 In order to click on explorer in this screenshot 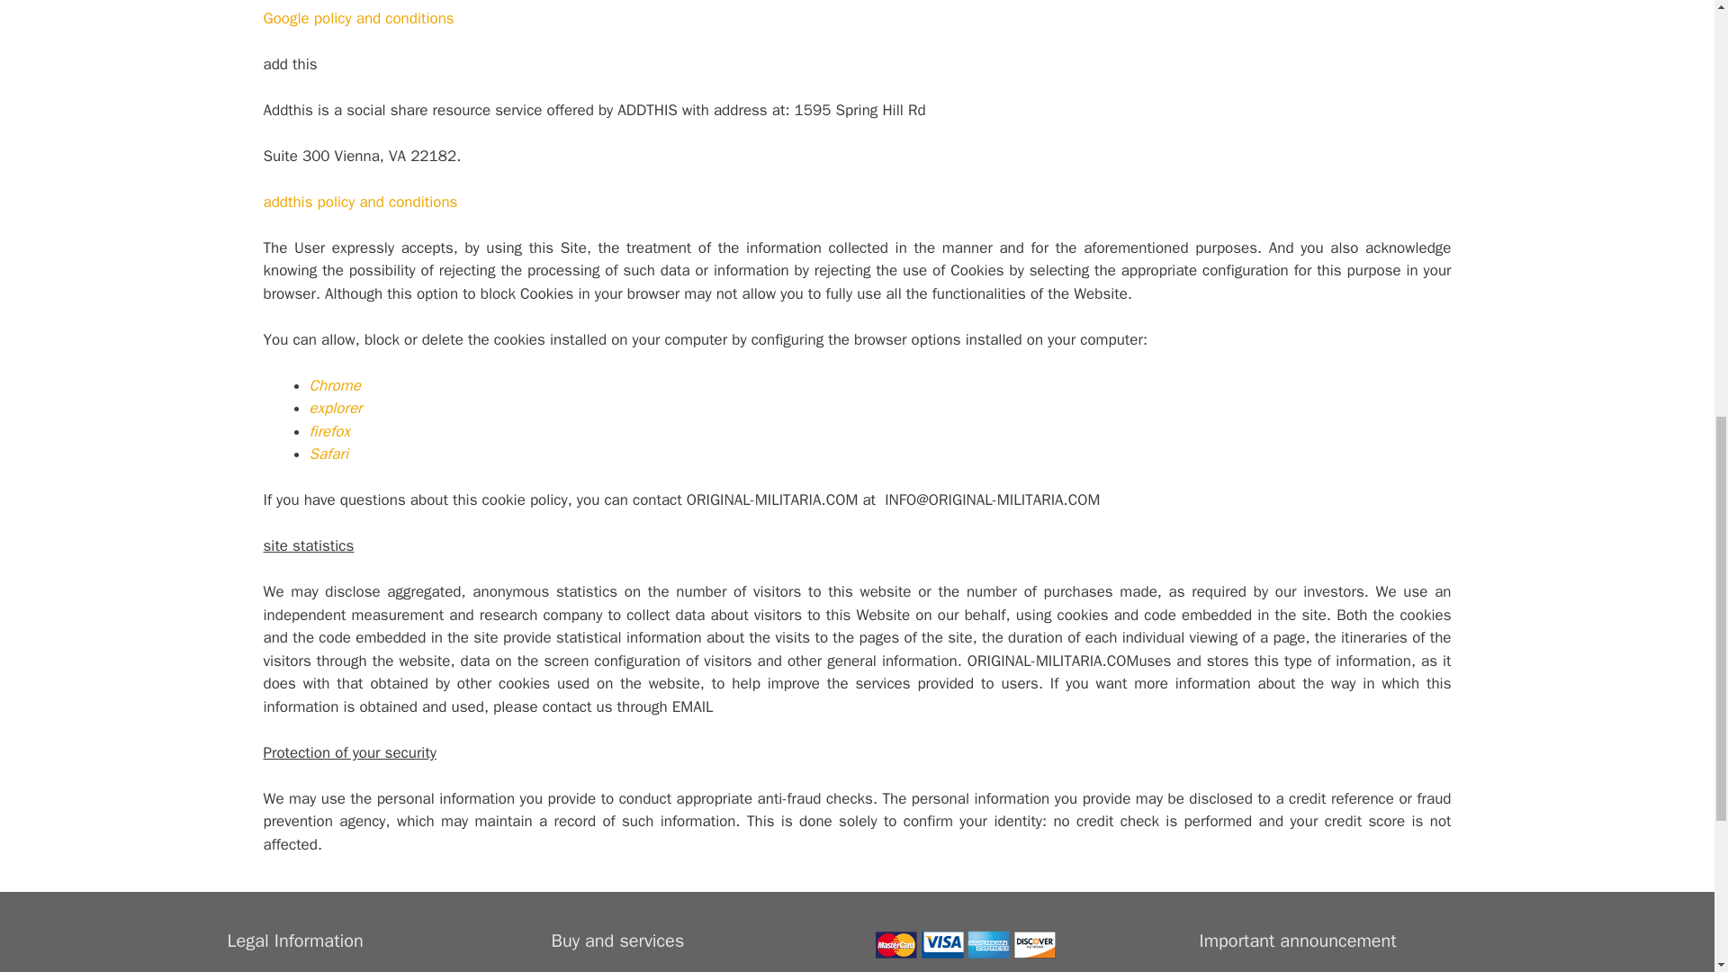, I will do `click(336, 408)`.